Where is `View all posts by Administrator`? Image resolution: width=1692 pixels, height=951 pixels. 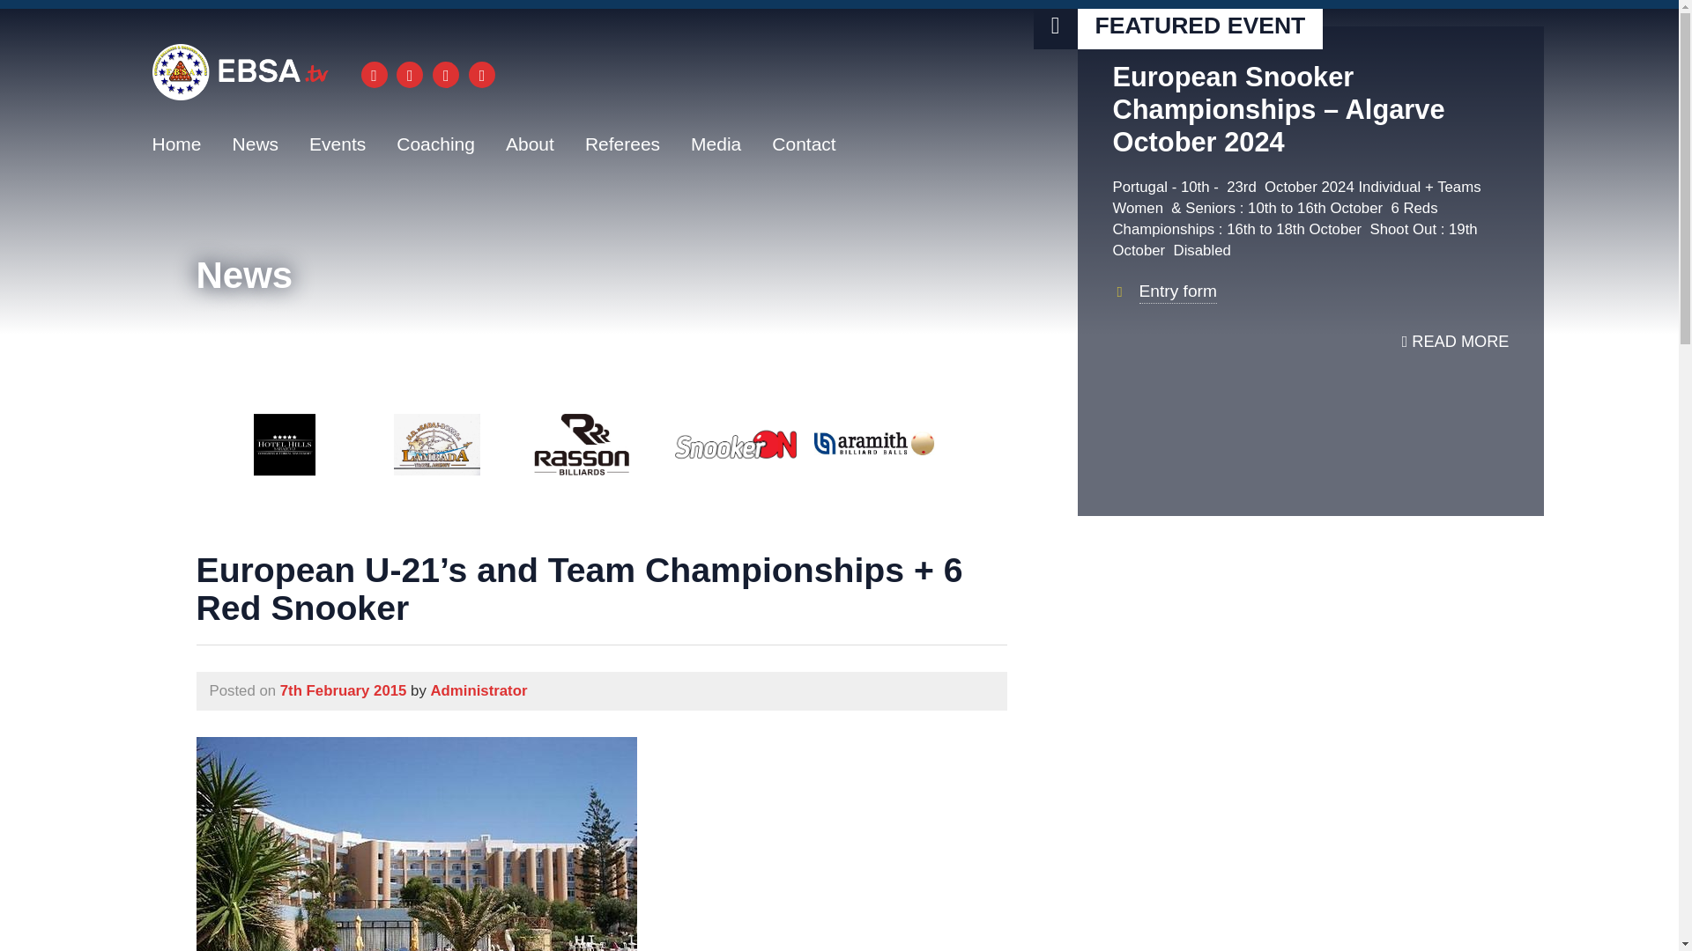 View all posts by Administrator is located at coordinates (478, 690).